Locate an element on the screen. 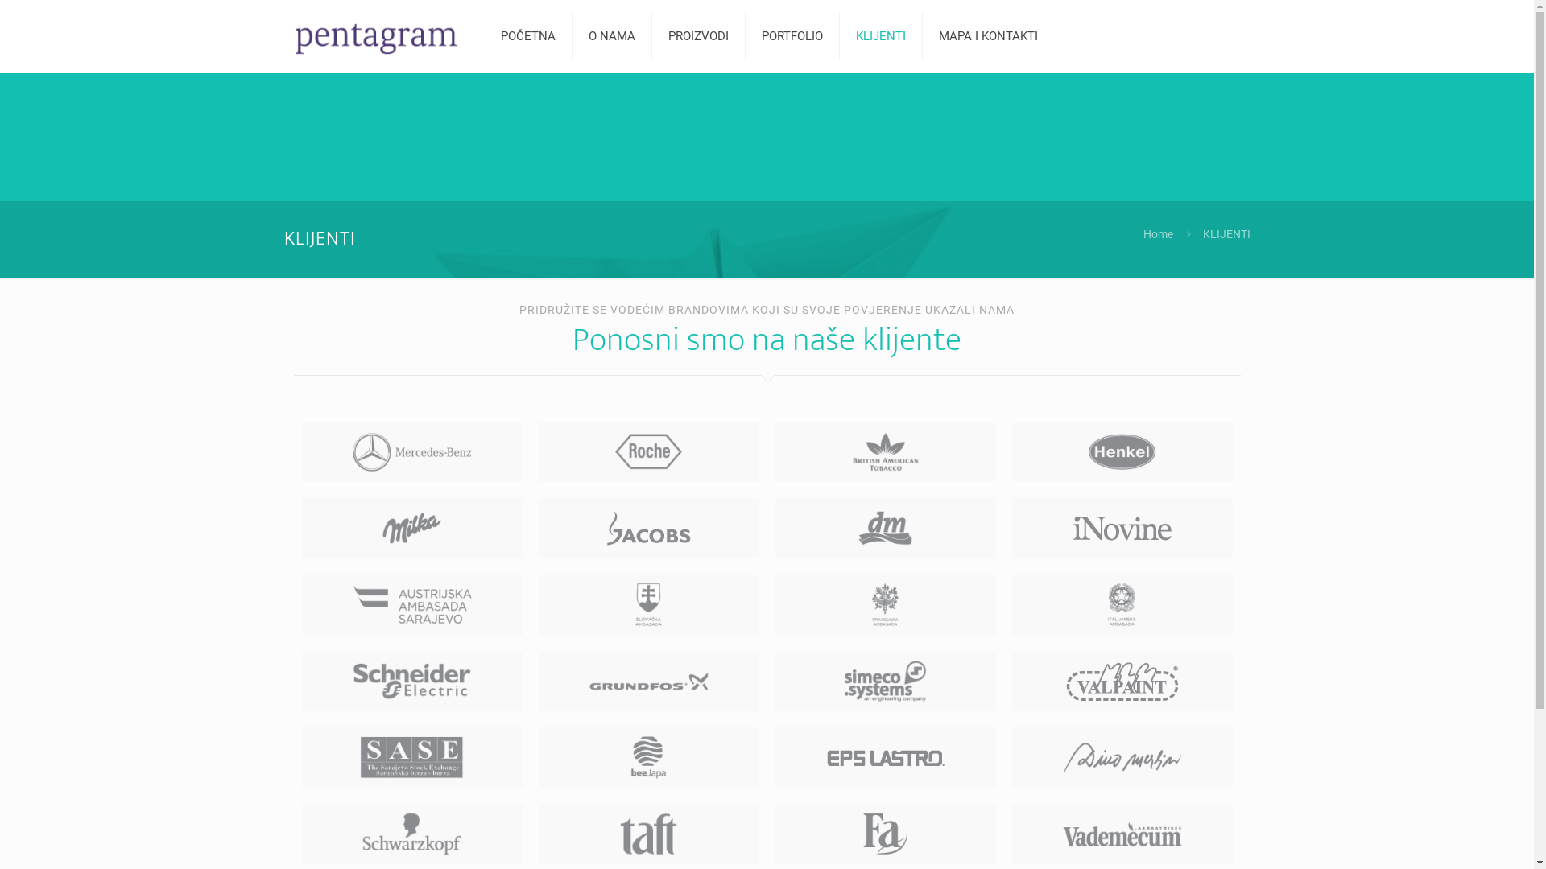 The height and width of the screenshot is (869, 1546). EPS LASTRO is located at coordinates (886, 758).